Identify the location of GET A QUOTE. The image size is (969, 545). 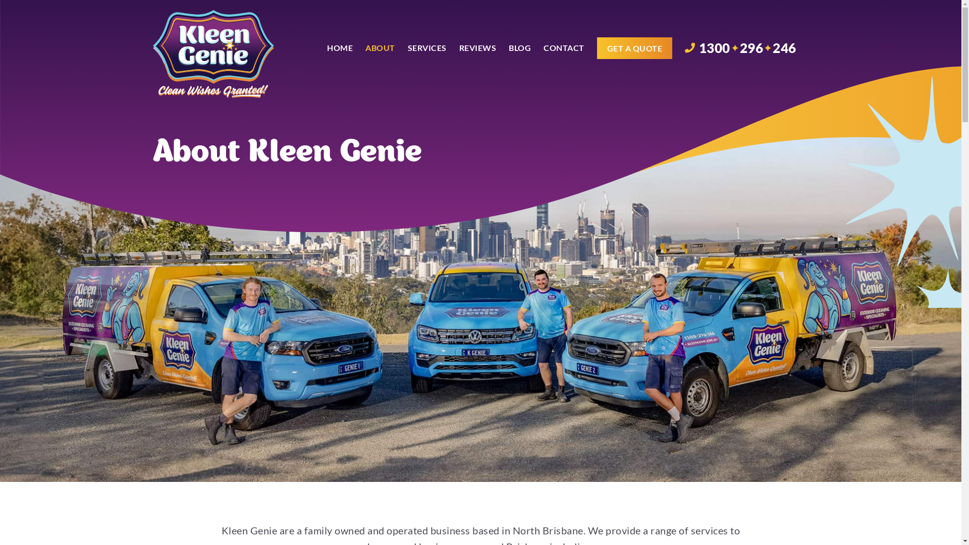
(634, 48).